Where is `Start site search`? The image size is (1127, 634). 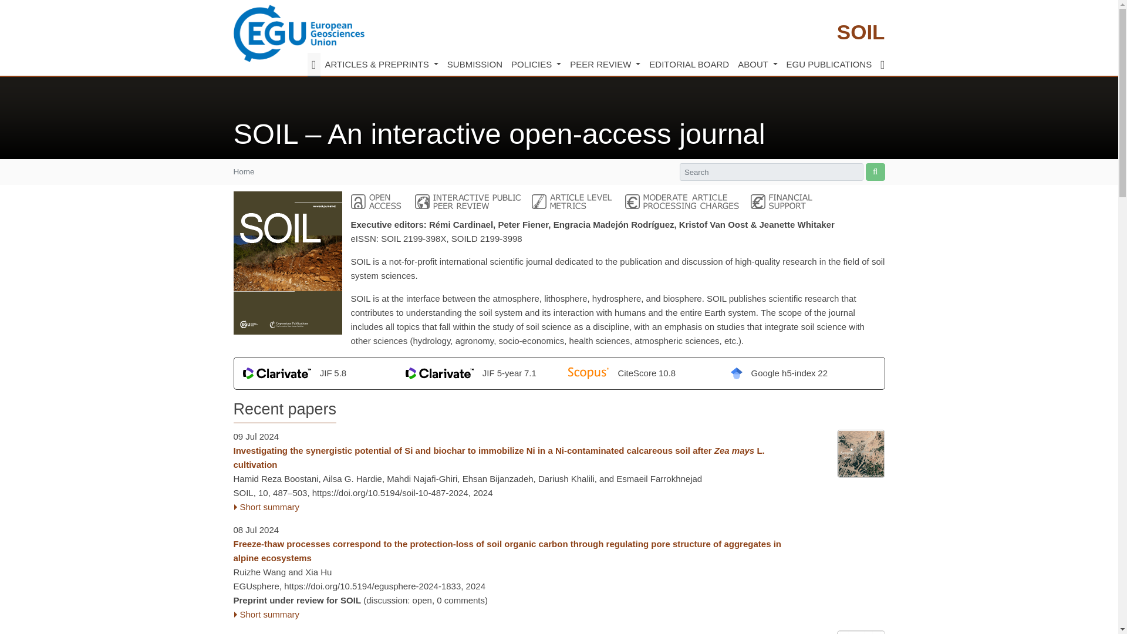
Start site search is located at coordinates (875, 171).